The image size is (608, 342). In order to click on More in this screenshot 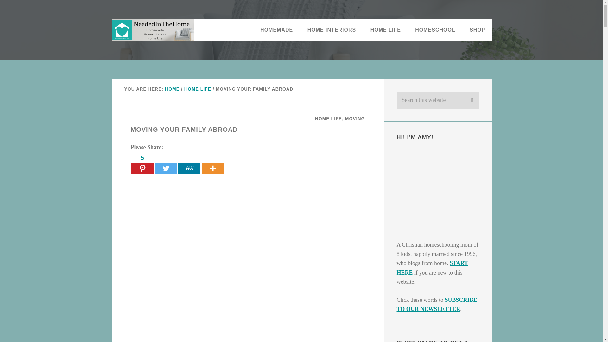, I will do `click(212, 163)`.